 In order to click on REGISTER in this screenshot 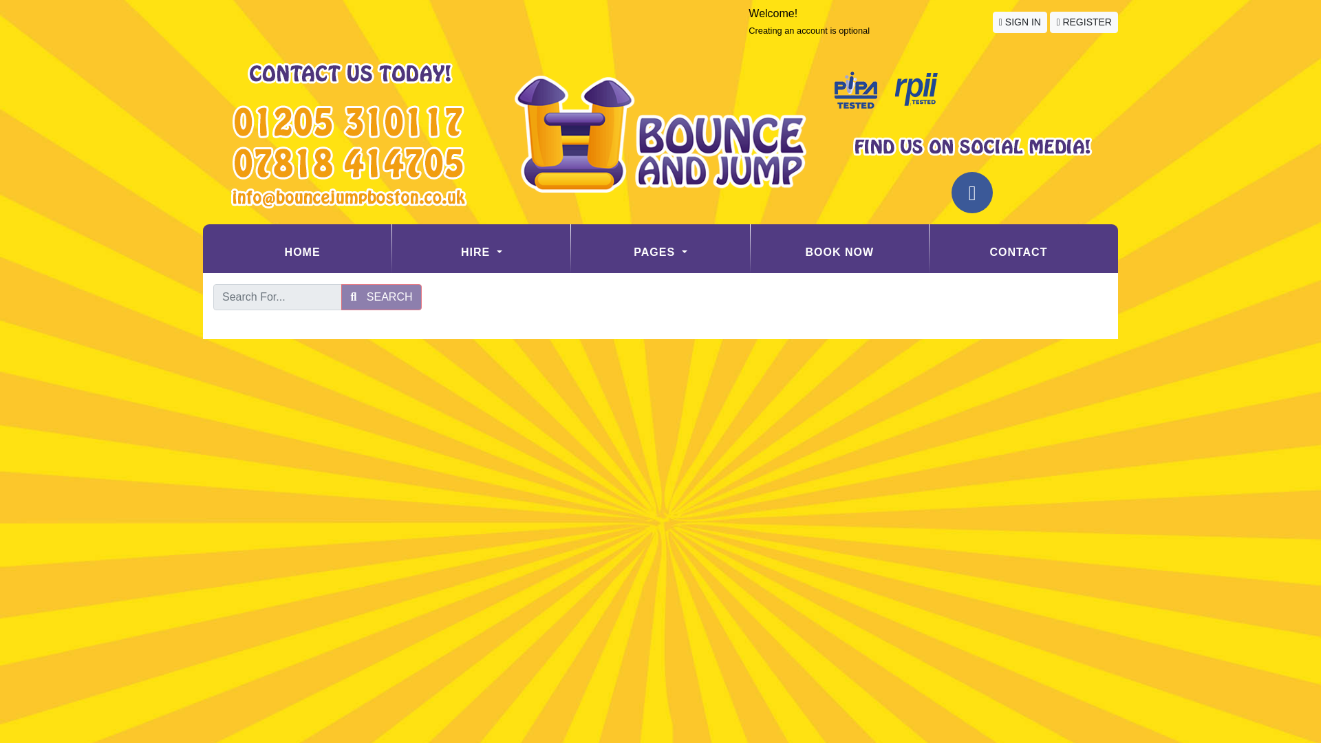, I will do `click(1084, 22)`.